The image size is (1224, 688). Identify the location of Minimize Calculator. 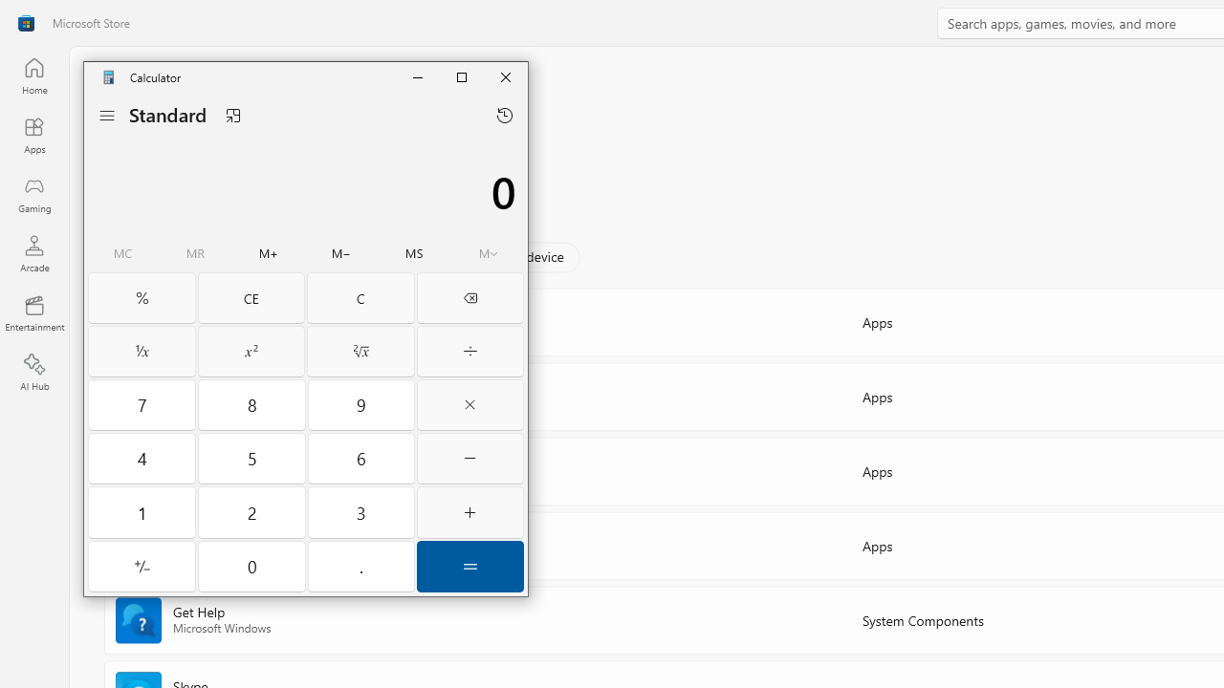
(417, 76).